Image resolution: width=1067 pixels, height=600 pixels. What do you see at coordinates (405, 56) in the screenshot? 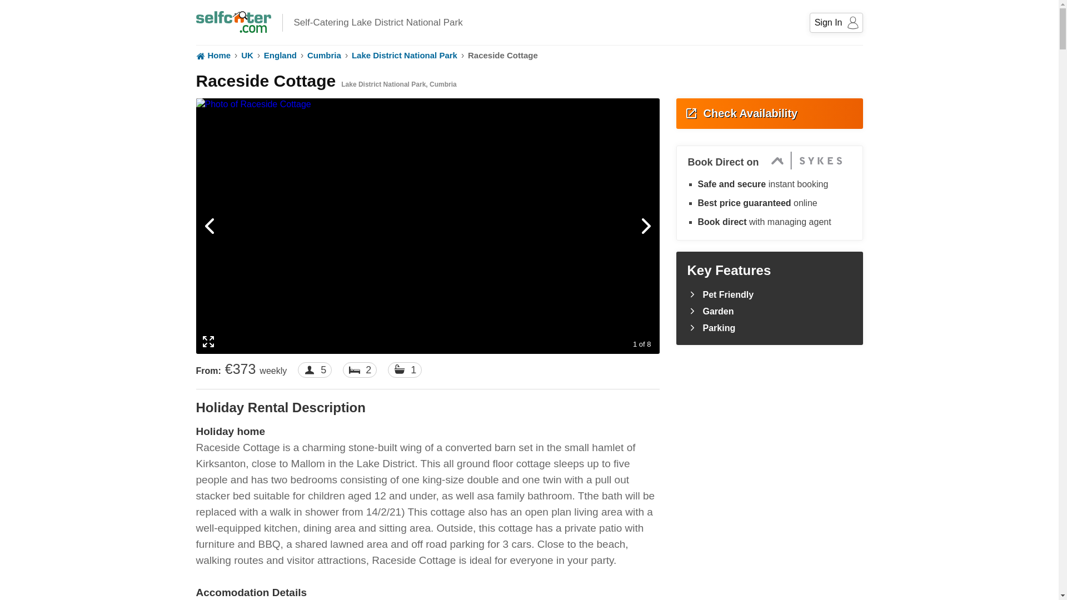
I see `Holiday Rentals Lake District National Park` at bounding box center [405, 56].